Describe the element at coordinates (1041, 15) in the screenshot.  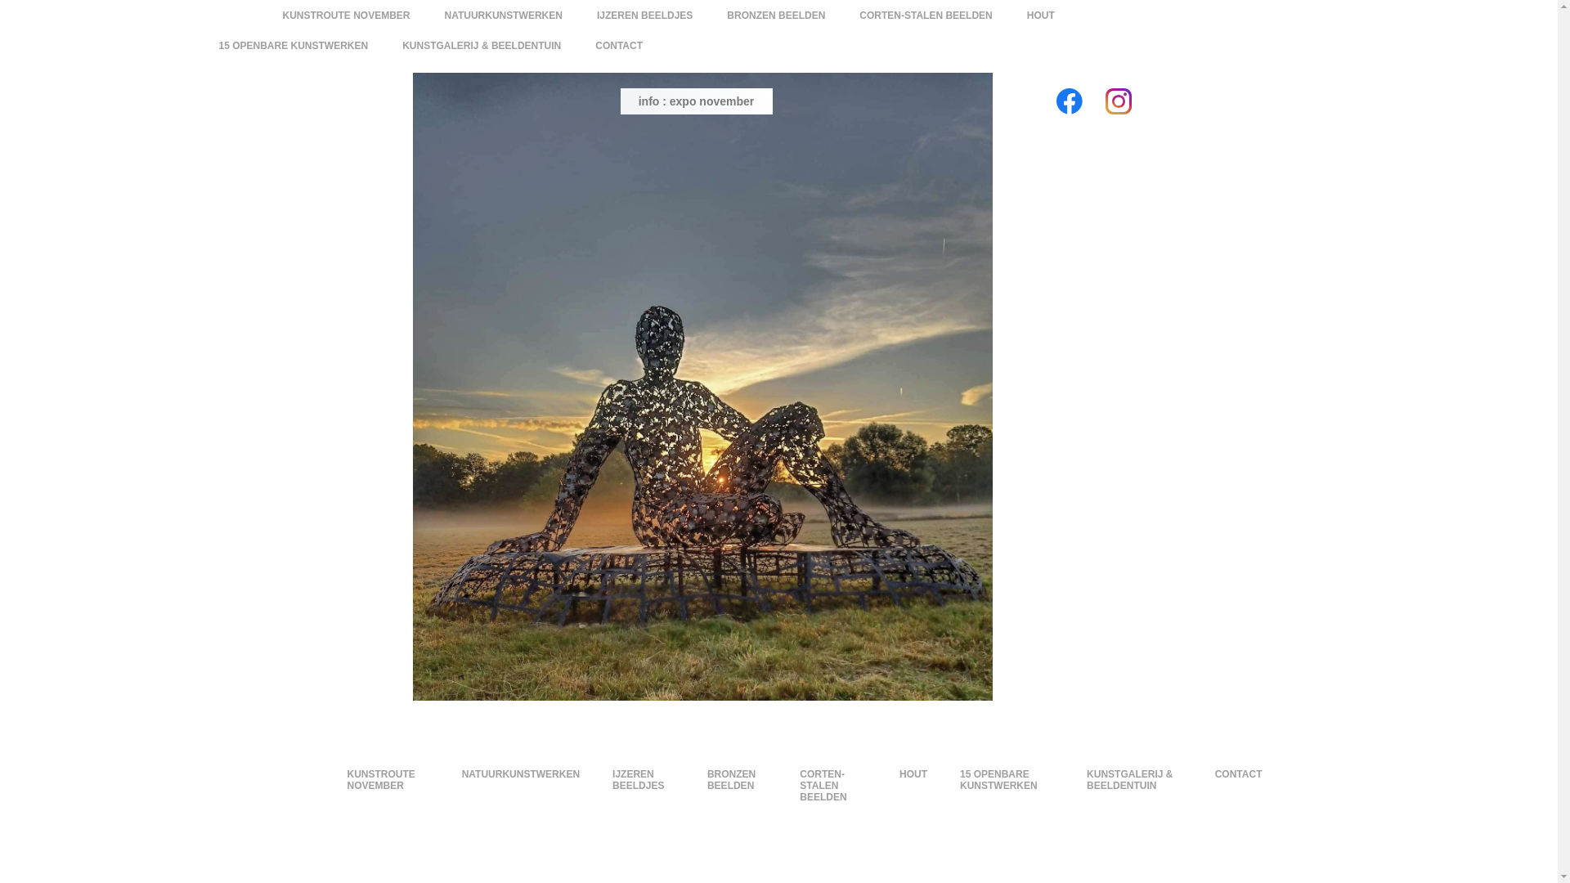
I see `HOUT` at that location.